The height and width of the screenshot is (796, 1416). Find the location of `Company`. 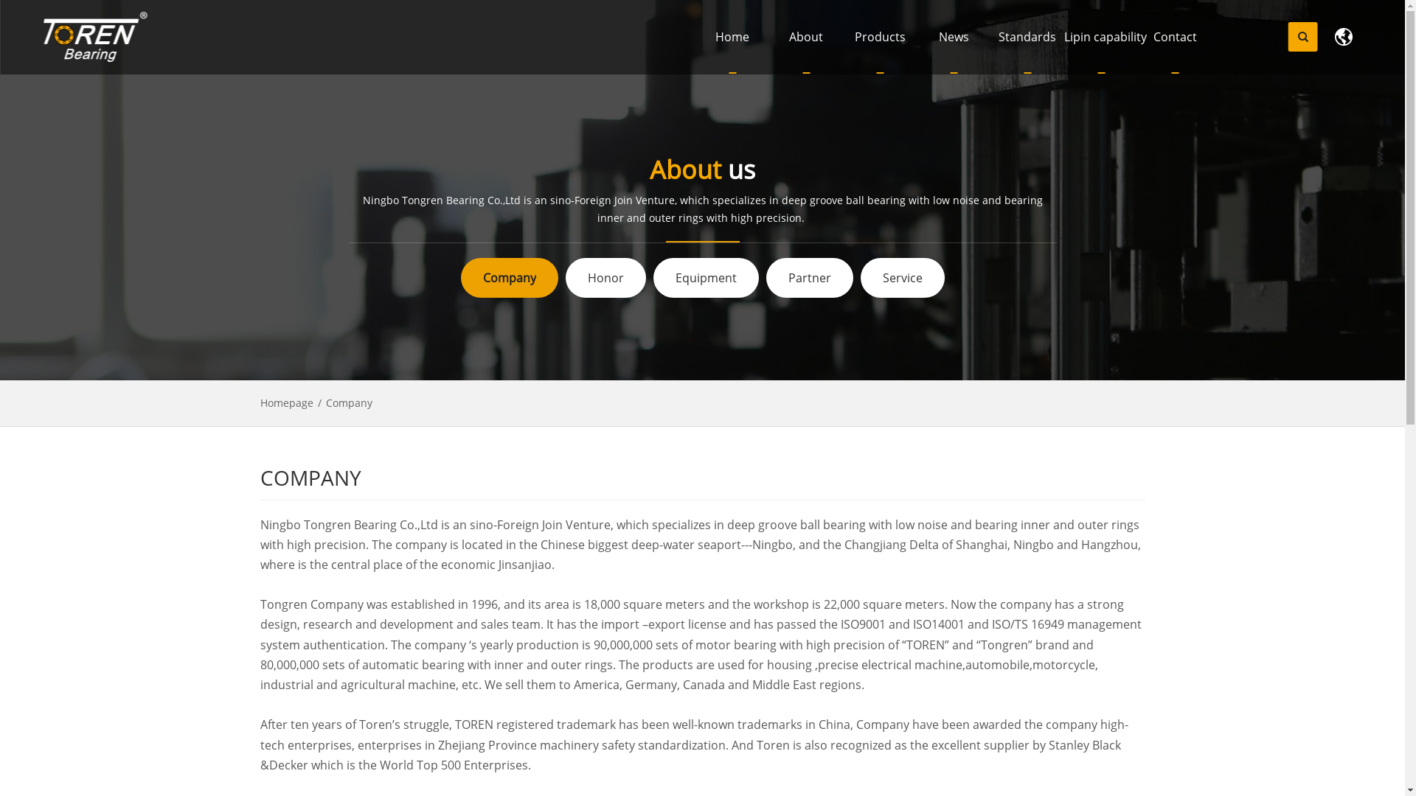

Company is located at coordinates (509, 278).